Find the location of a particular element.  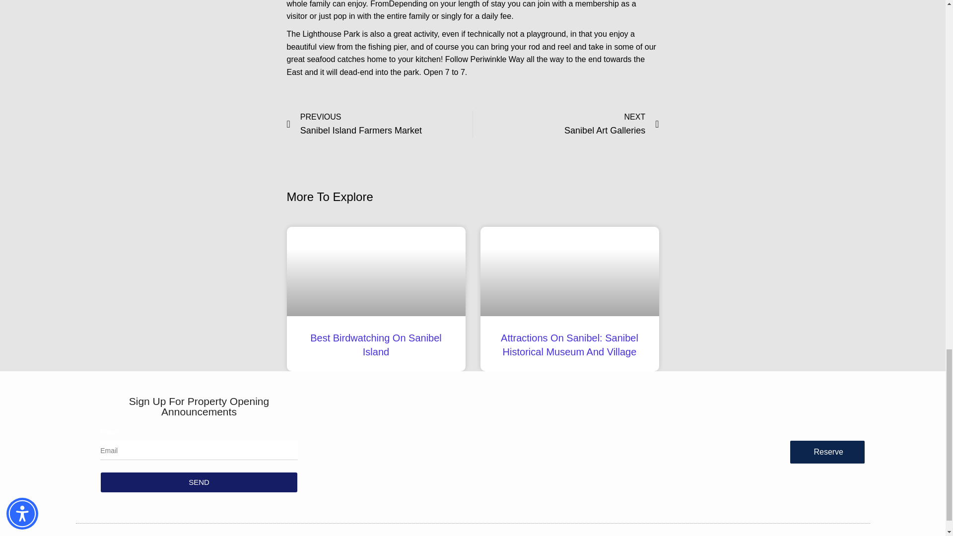

Best Birdwatching On Sanibel Island is located at coordinates (376, 344).